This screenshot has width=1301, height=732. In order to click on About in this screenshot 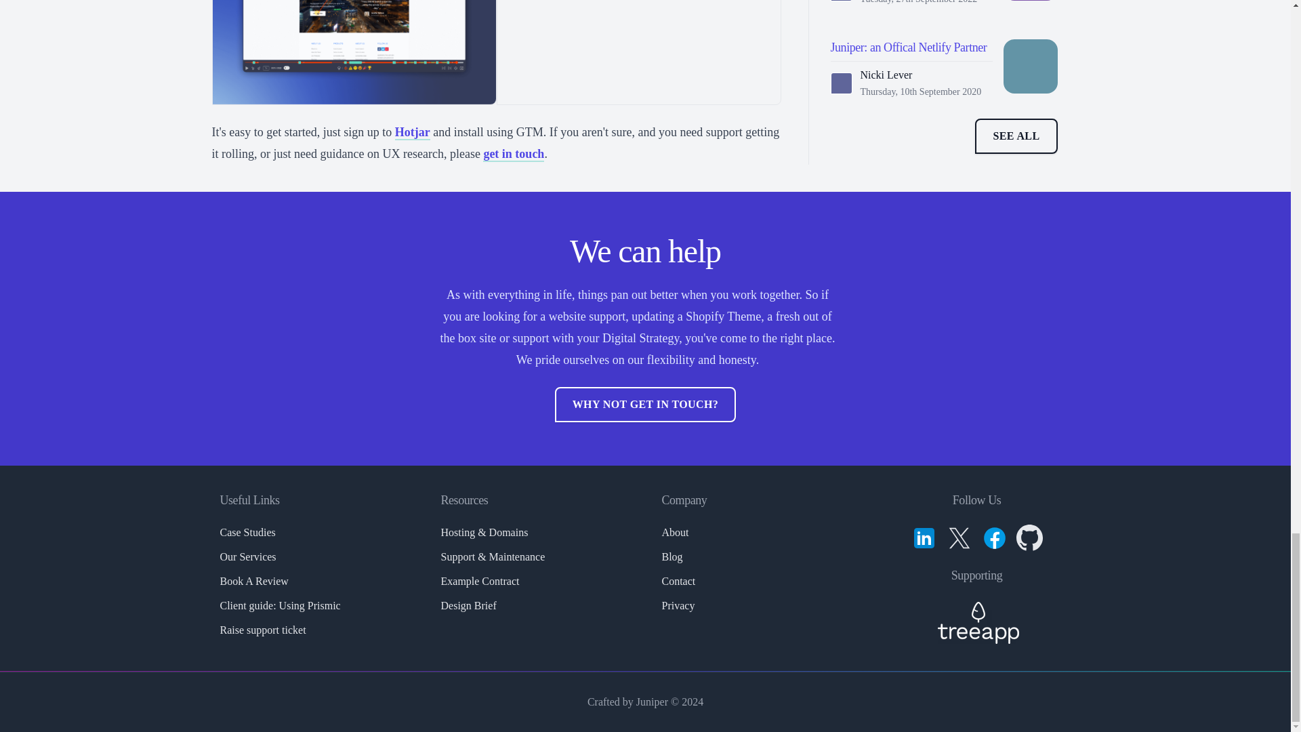, I will do `click(674, 531)`.